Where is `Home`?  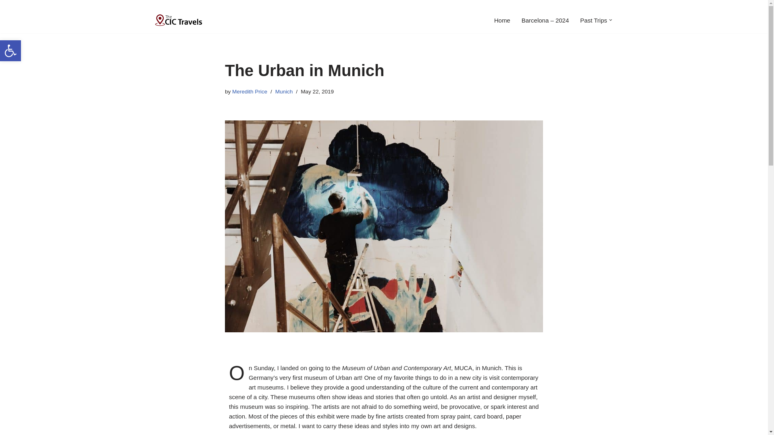
Home is located at coordinates (10, 51).